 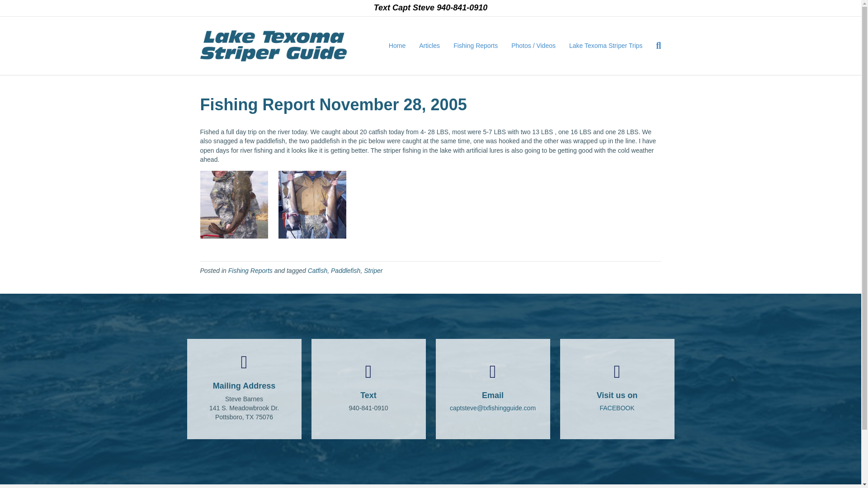 What do you see at coordinates (476, 46) in the screenshot?
I see `Fishing Reports` at bounding box center [476, 46].